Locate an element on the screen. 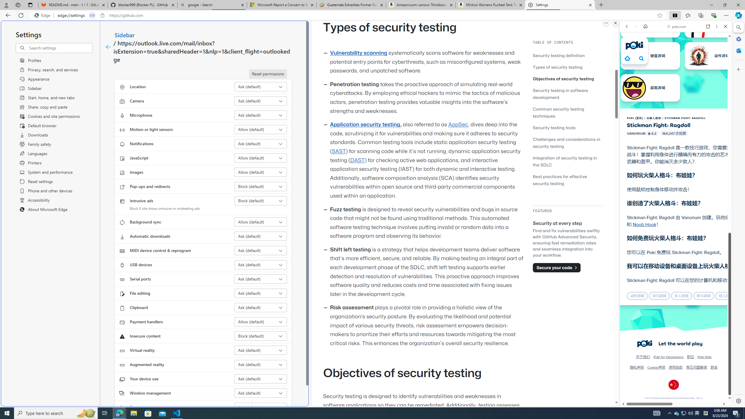 The width and height of the screenshot is (745, 419). Hills of Steel Hills of Steel poki.com is located at coordinates (647, 280).